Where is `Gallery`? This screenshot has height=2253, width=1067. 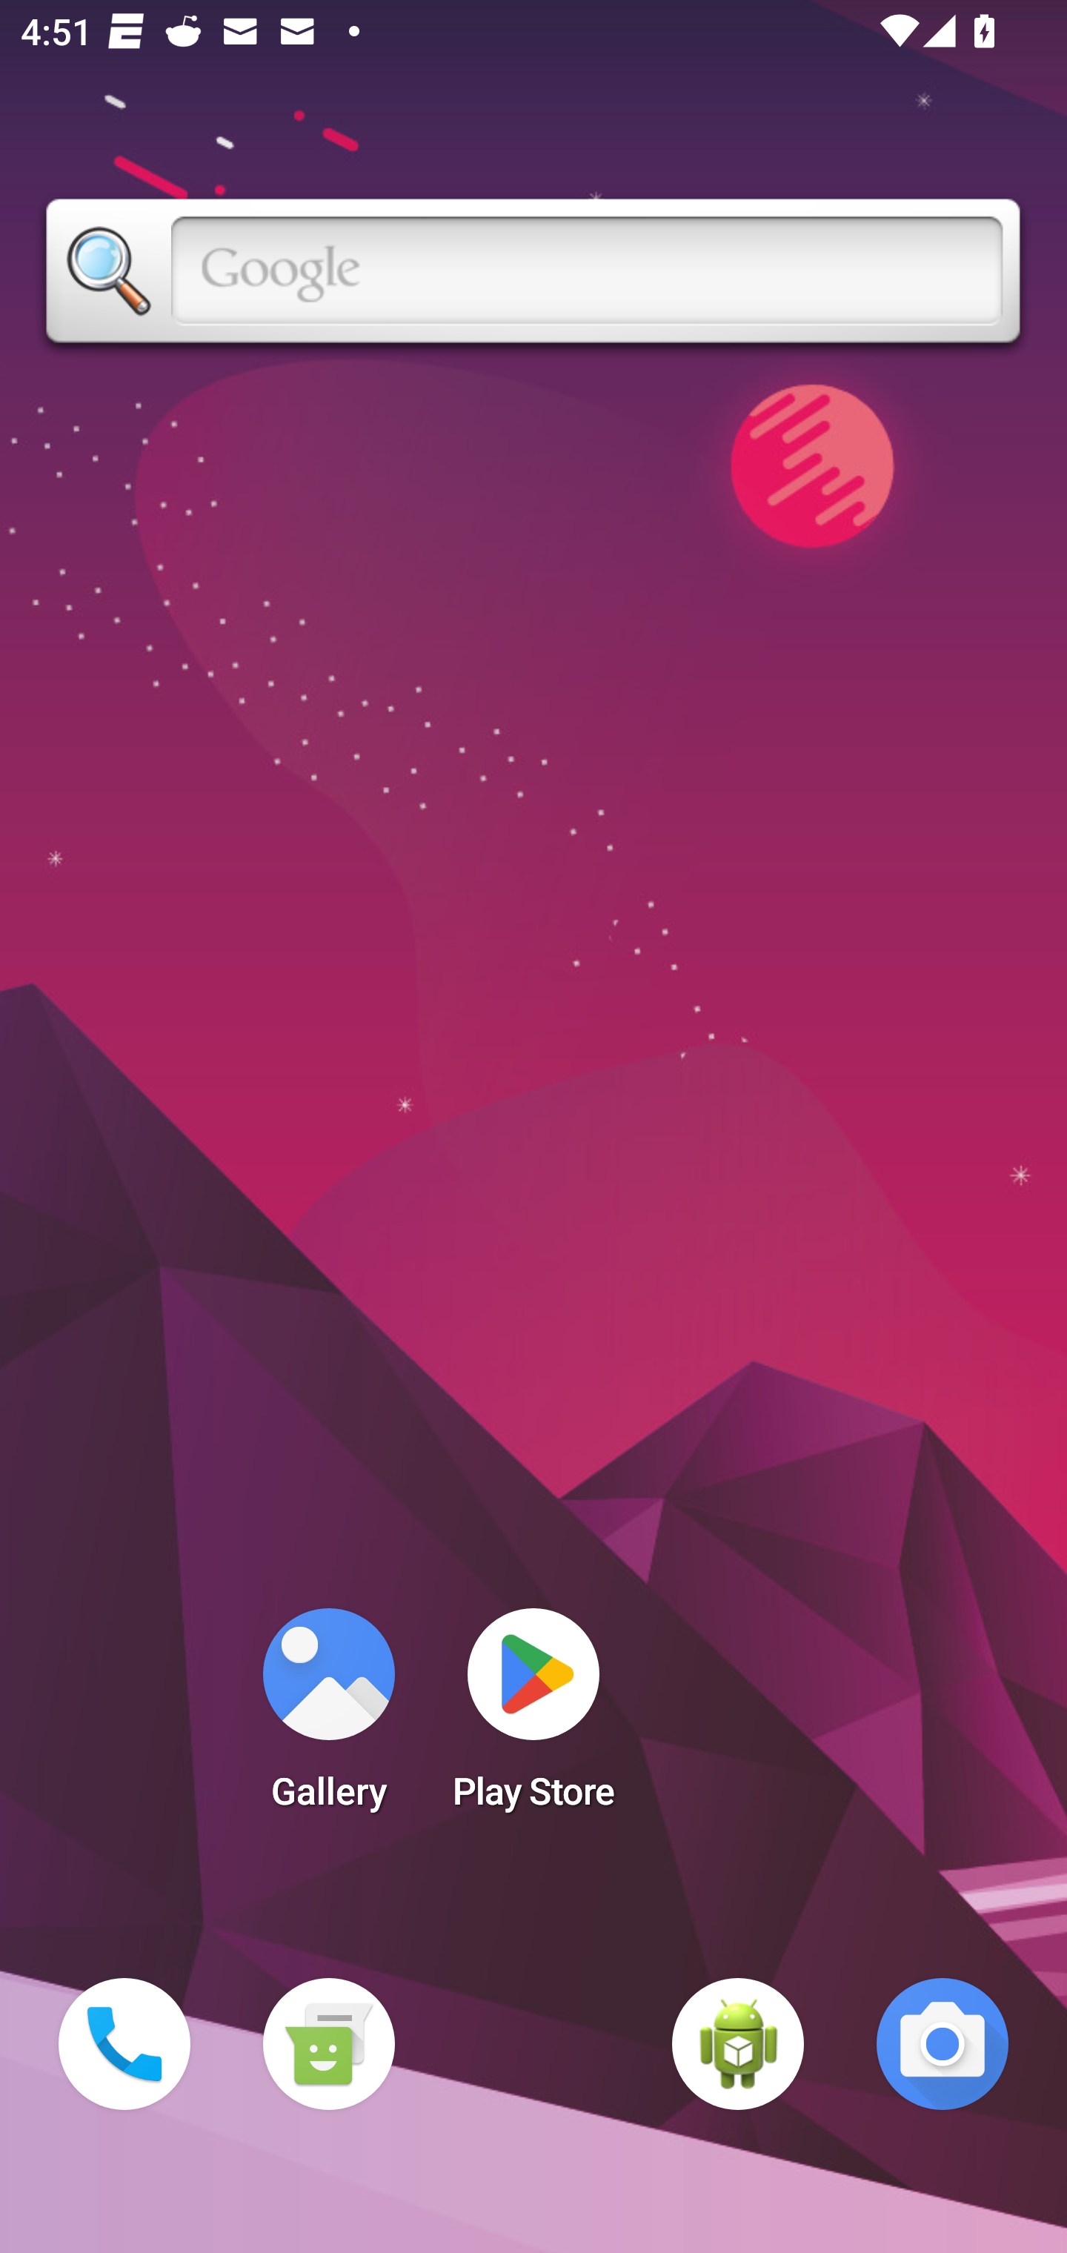
Gallery is located at coordinates (328, 1718).